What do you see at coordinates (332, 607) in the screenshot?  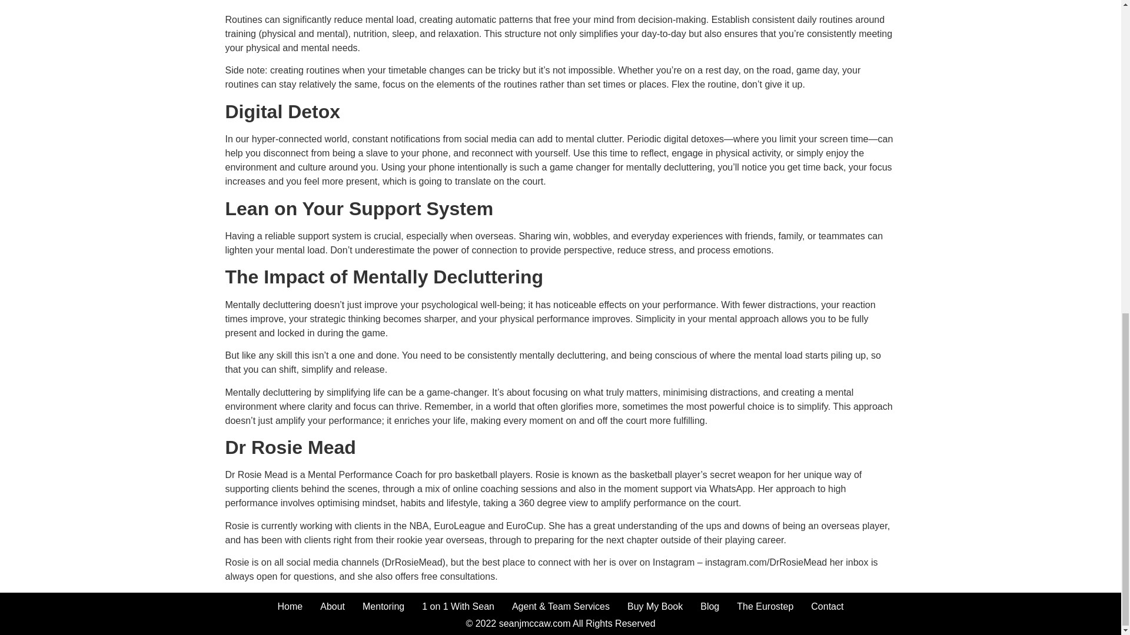 I see `About` at bounding box center [332, 607].